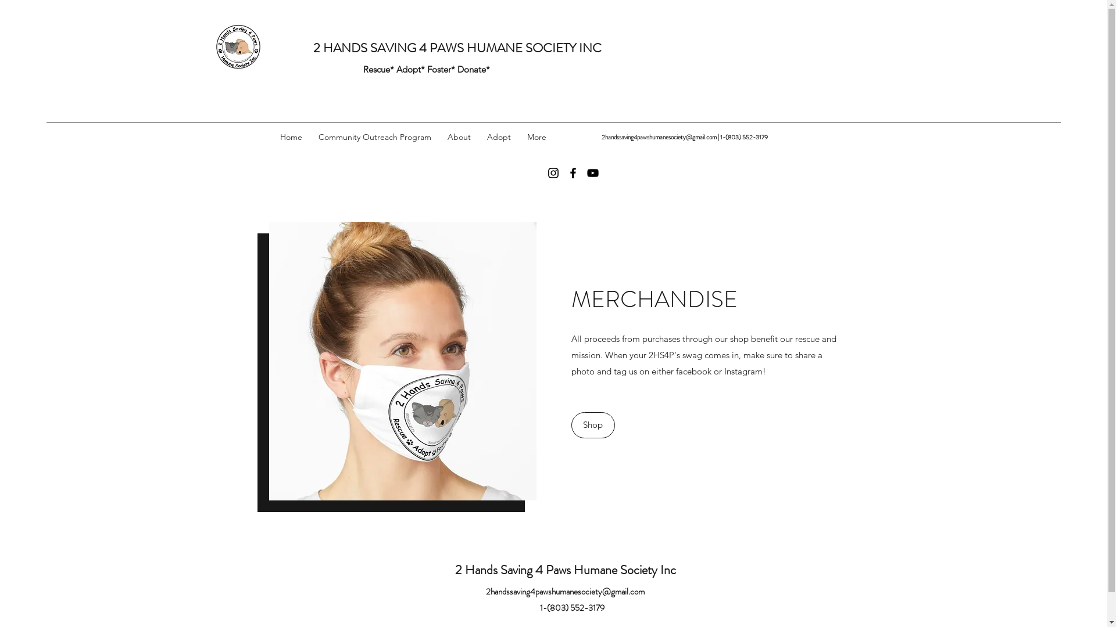  I want to click on Community Outreach Program, so click(375, 137).